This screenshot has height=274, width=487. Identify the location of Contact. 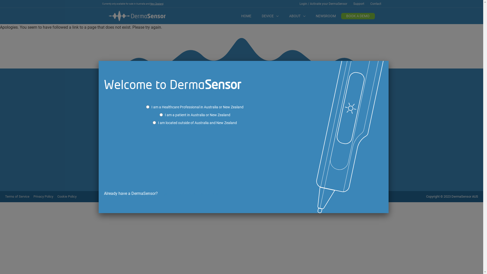
(374, 4).